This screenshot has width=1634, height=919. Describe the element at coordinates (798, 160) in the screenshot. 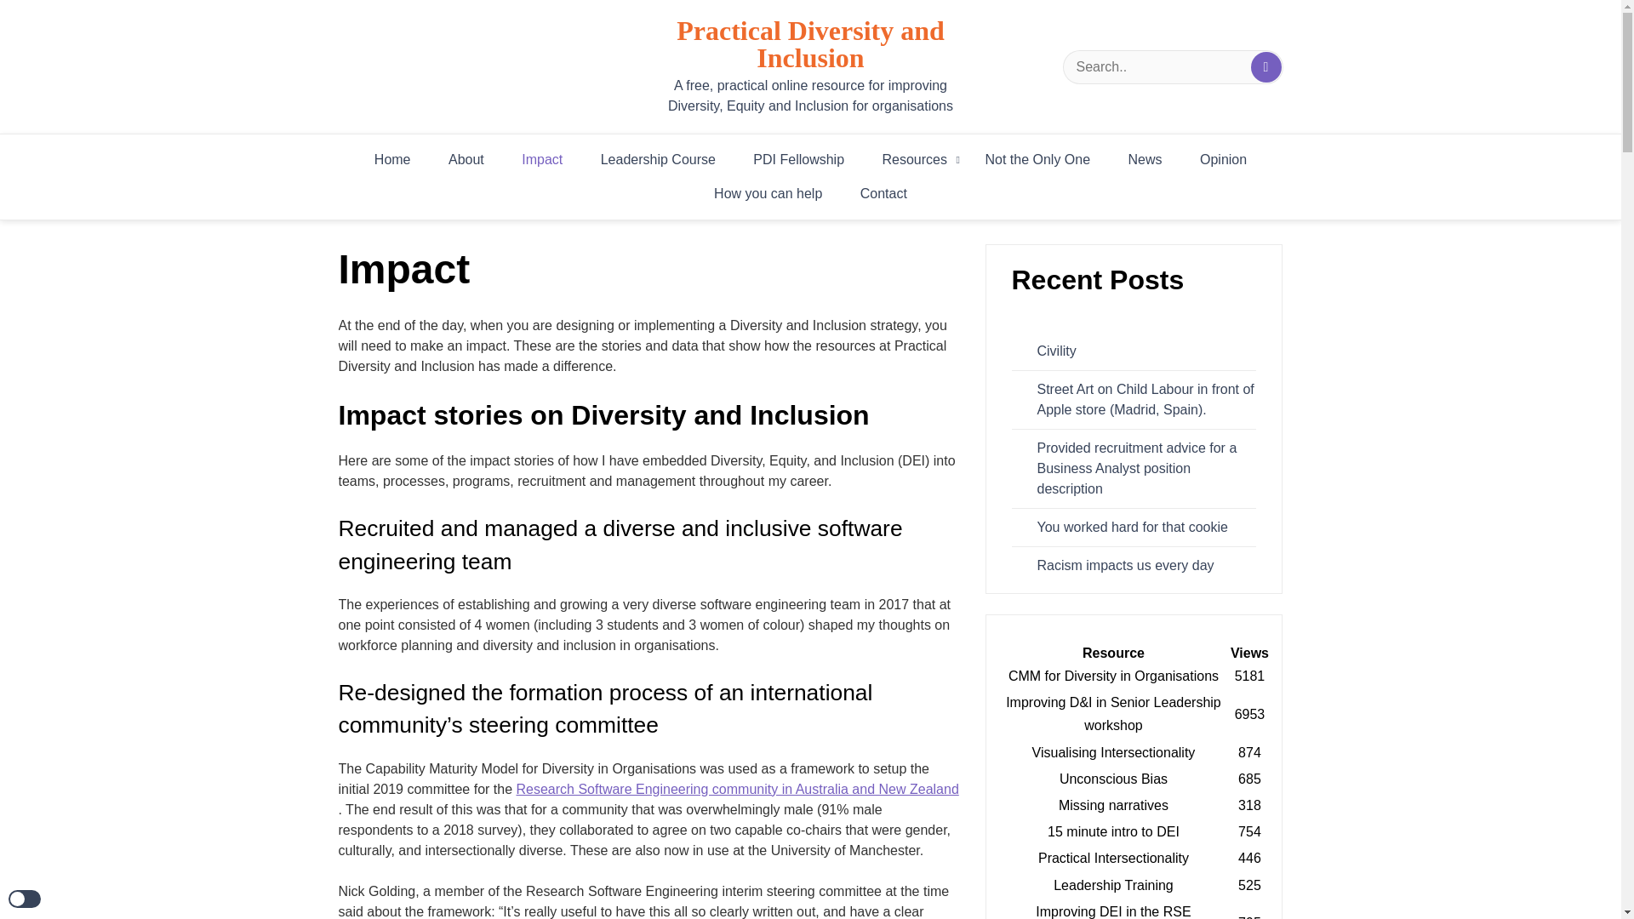

I see `PDI Fellowship` at that location.